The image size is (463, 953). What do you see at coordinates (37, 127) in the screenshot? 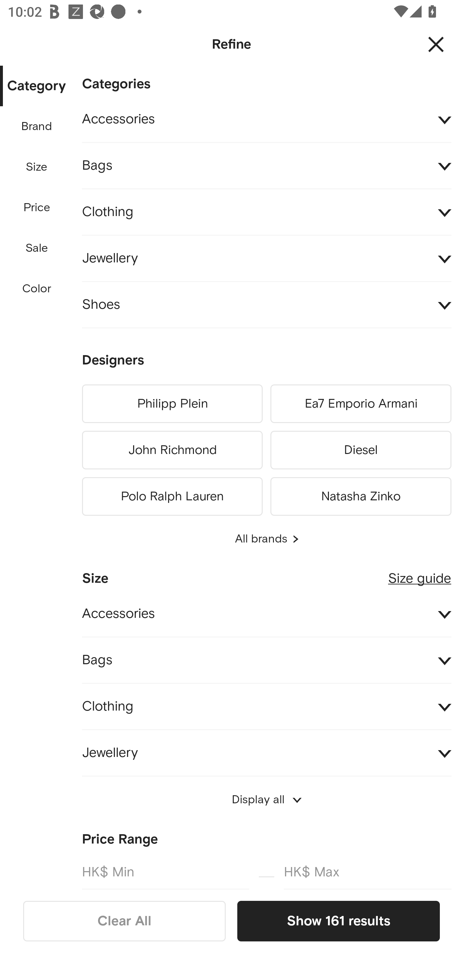
I see `Brand` at bounding box center [37, 127].